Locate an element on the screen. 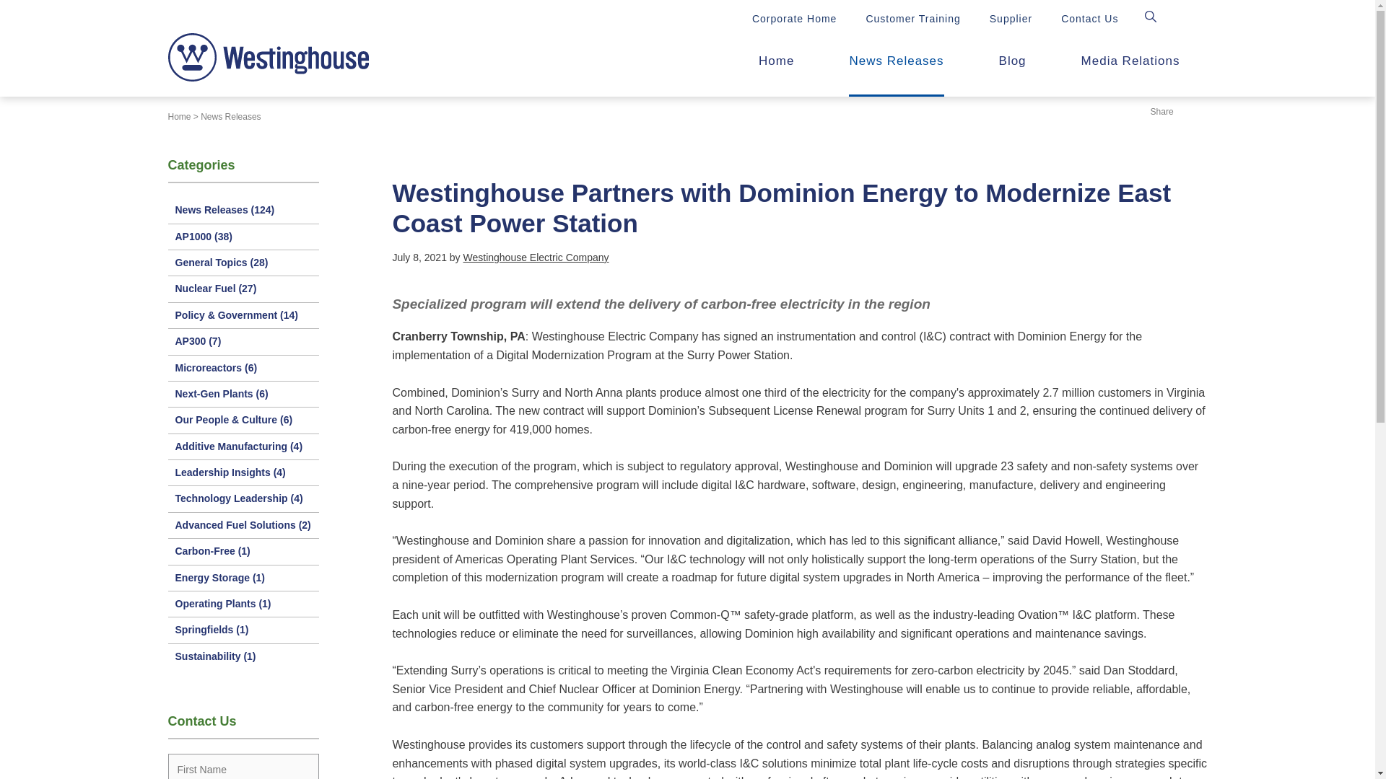 The height and width of the screenshot is (779, 1386). Media Relations is located at coordinates (1130, 65).